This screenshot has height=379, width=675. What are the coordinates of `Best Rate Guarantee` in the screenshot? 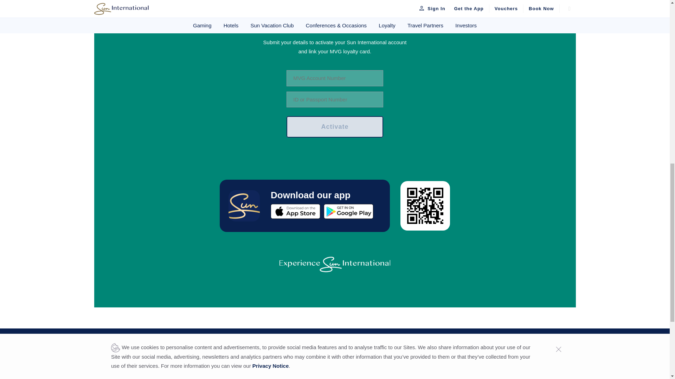 It's located at (384, 376).